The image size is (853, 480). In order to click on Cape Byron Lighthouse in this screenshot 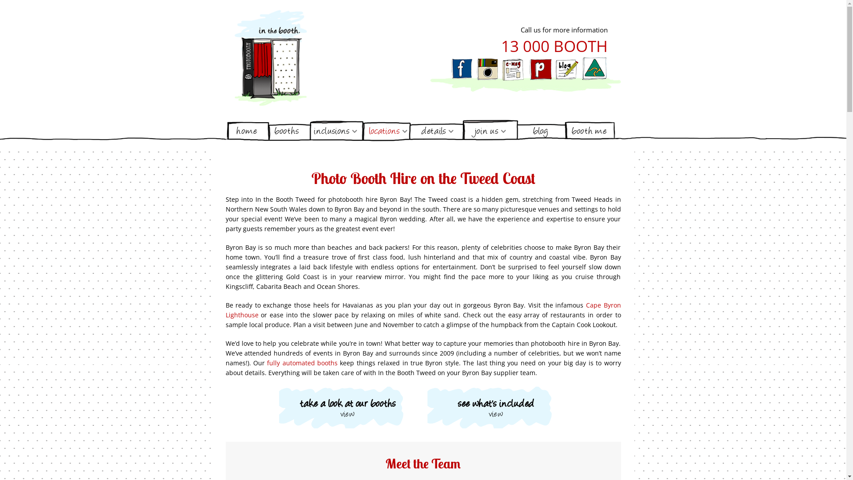, I will do `click(423, 310)`.